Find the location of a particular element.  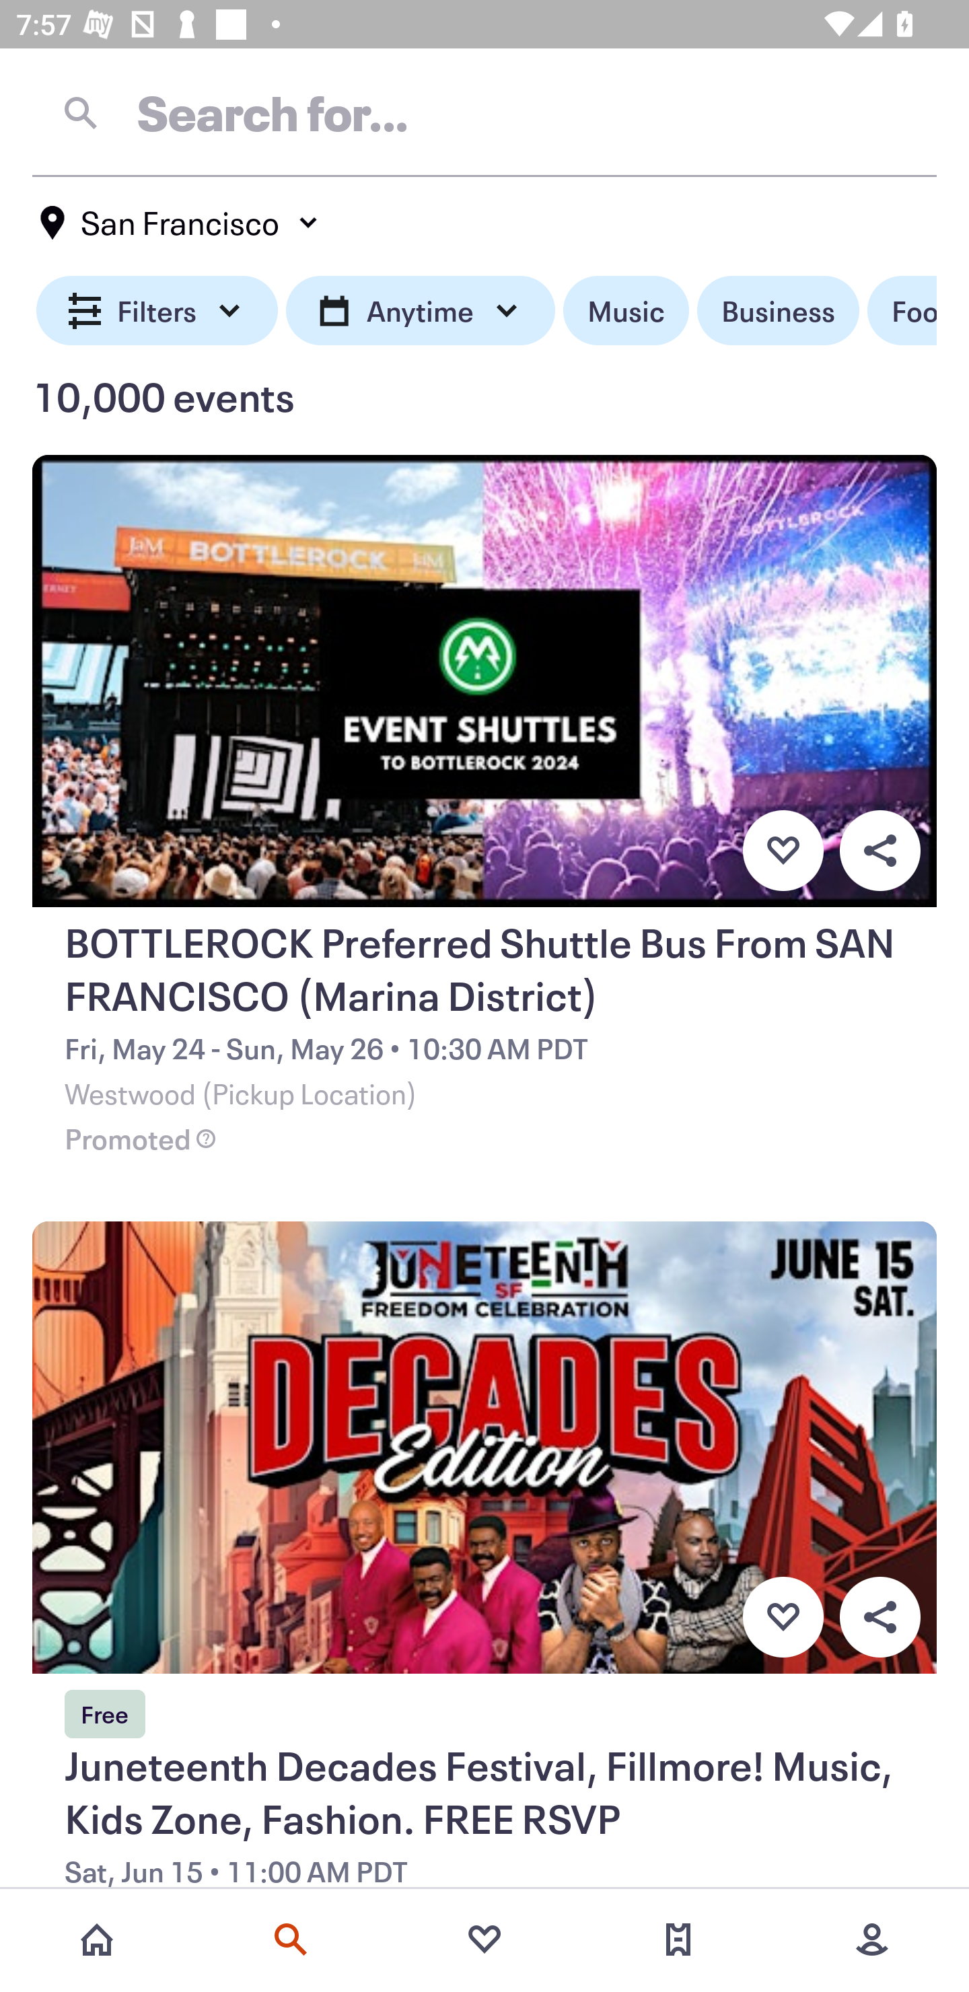

Music is located at coordinates (626, 311).